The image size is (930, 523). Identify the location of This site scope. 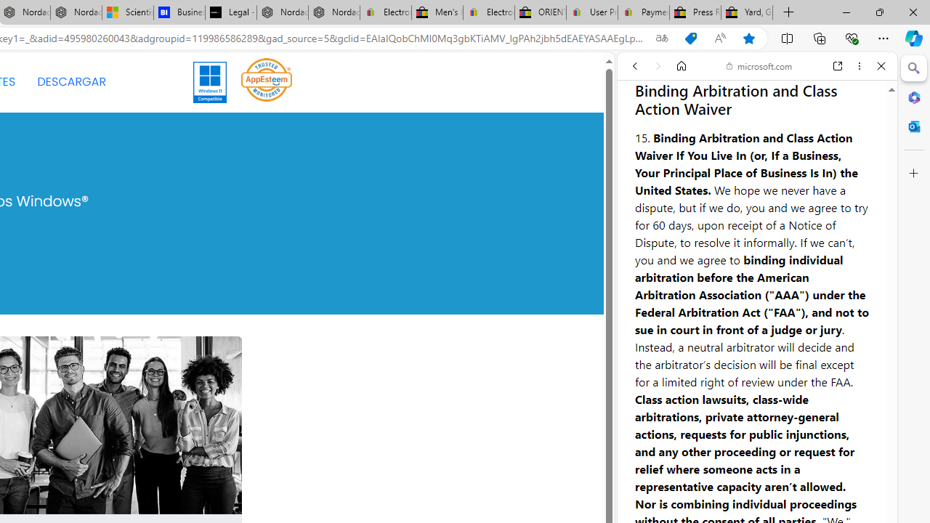
(680, 131).